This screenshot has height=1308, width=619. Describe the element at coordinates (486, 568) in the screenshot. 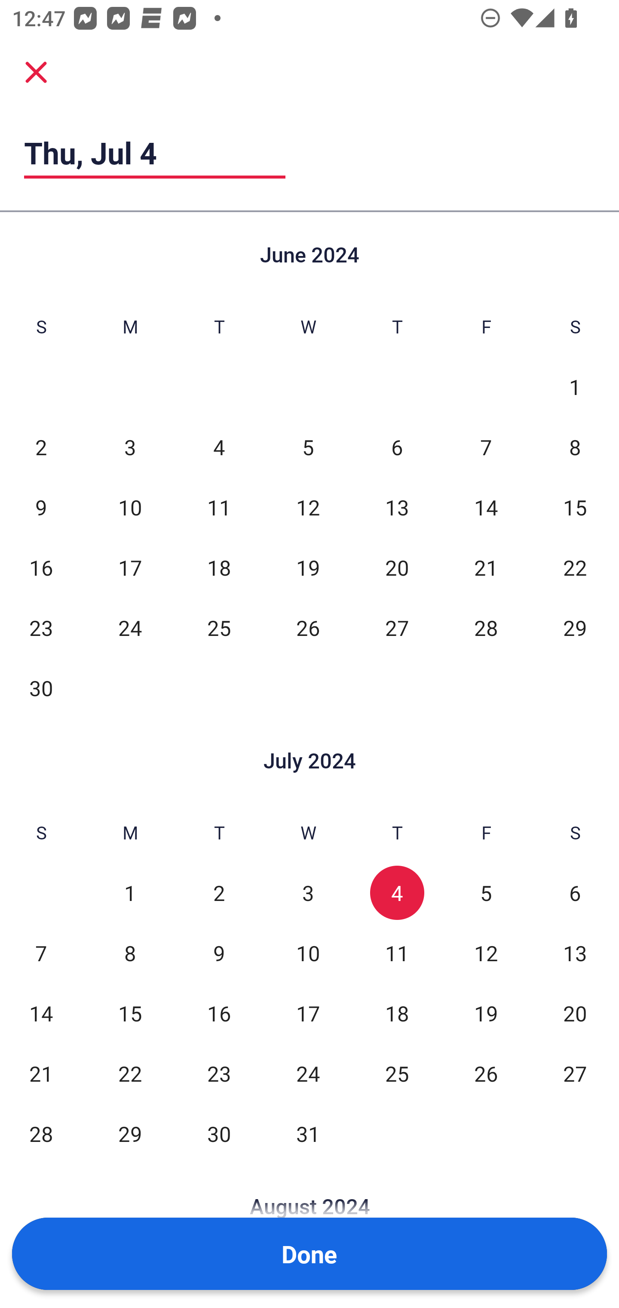

I see `21 Fri, Jun 21, Not Selected` at that location.